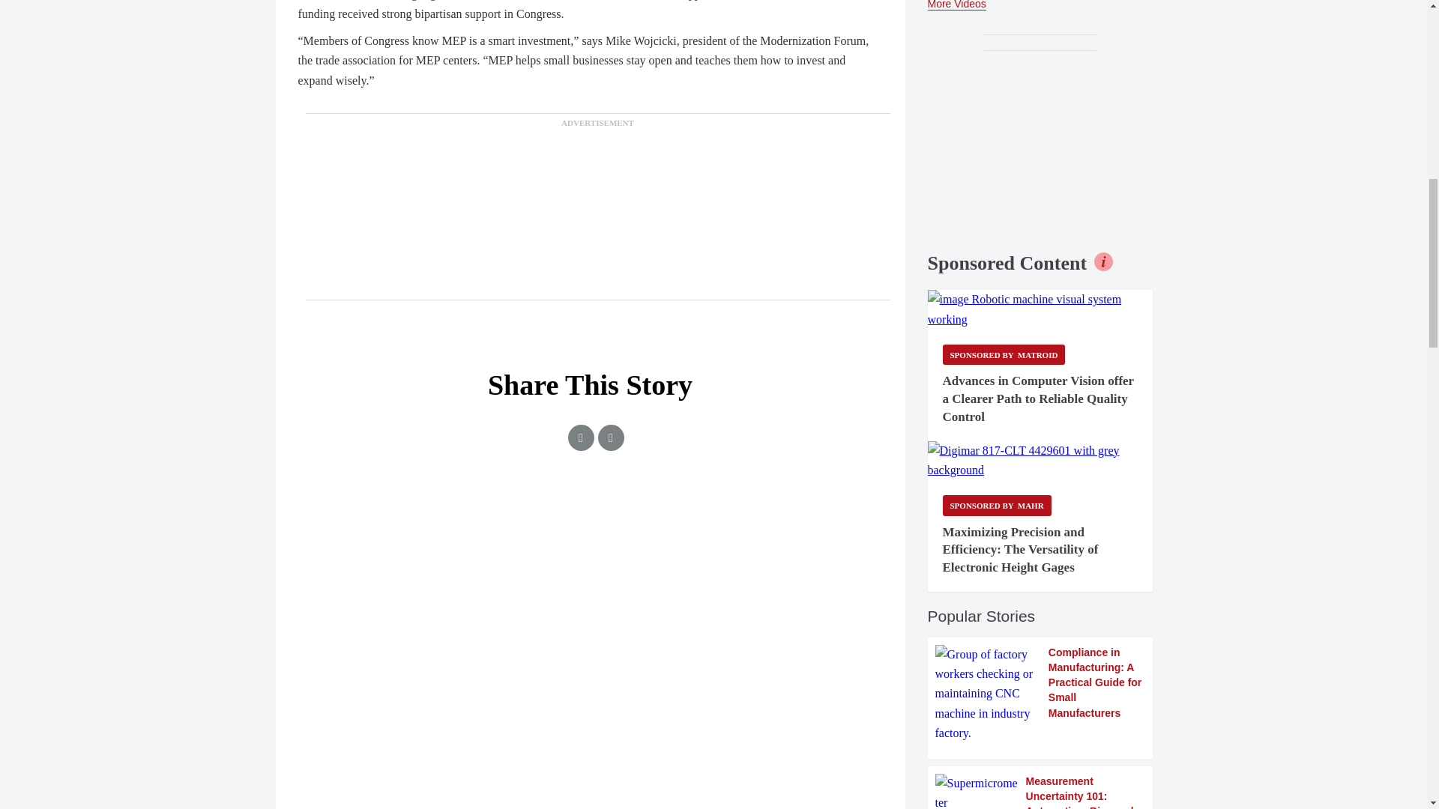  Describe the element at coordinates (1004, 355) in the screenshot. I see `Sponsored by Matroid` at that location.